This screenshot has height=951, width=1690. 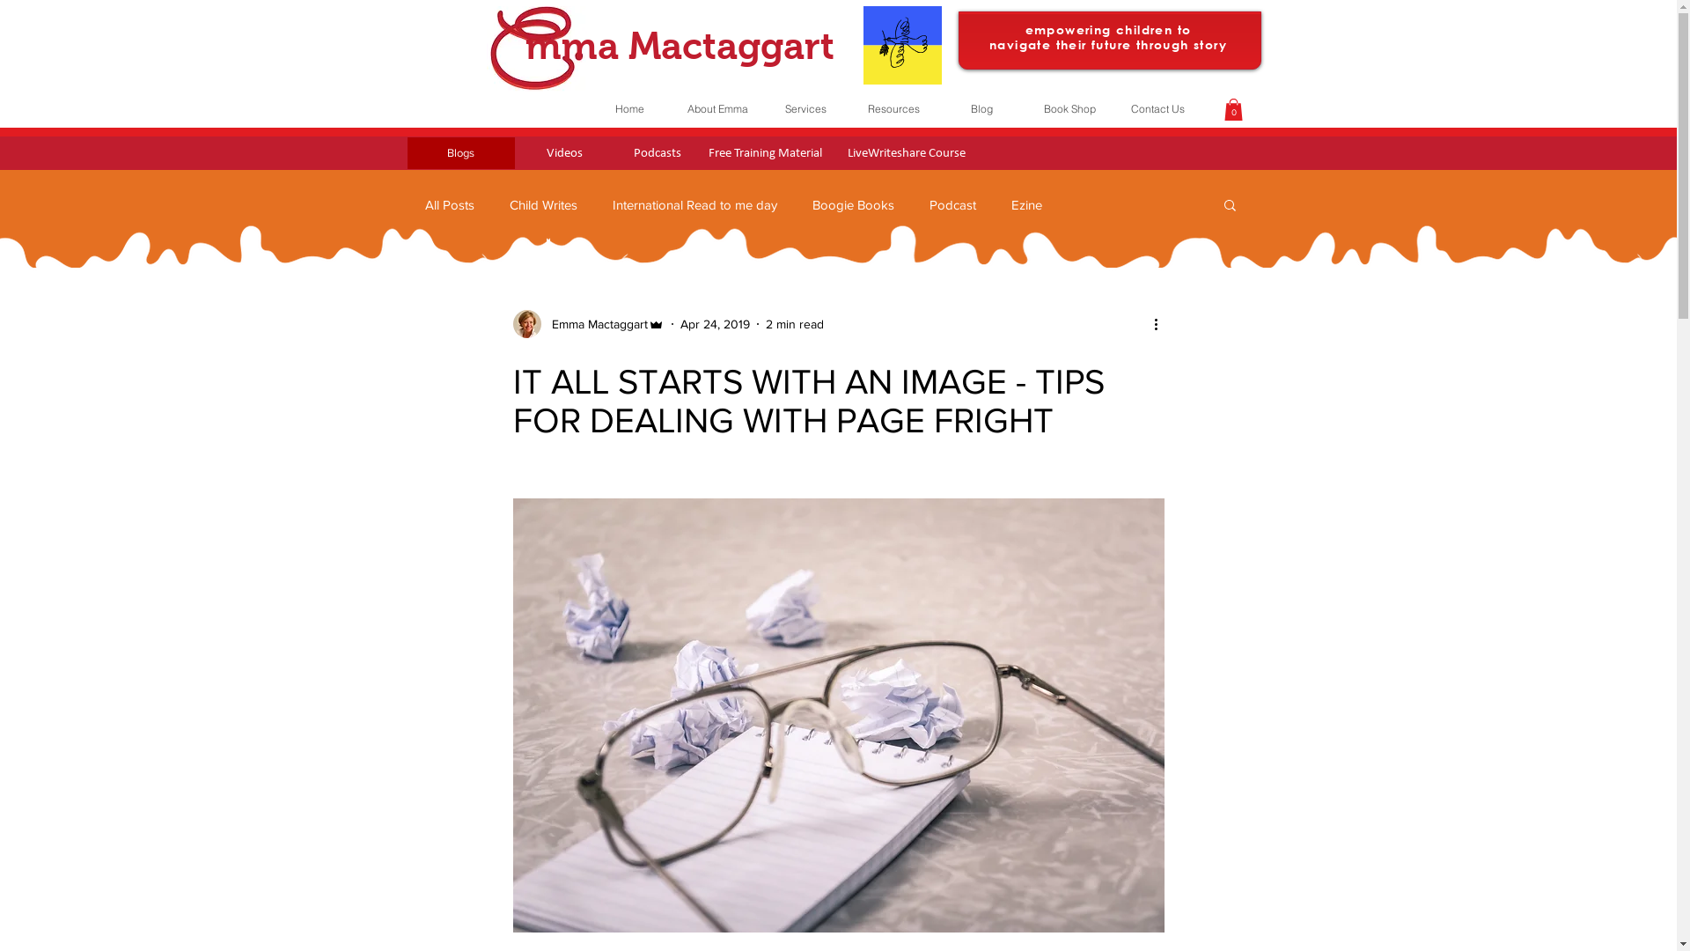 I want to click on Emma Mactaggart, so click(x=588, y=324).